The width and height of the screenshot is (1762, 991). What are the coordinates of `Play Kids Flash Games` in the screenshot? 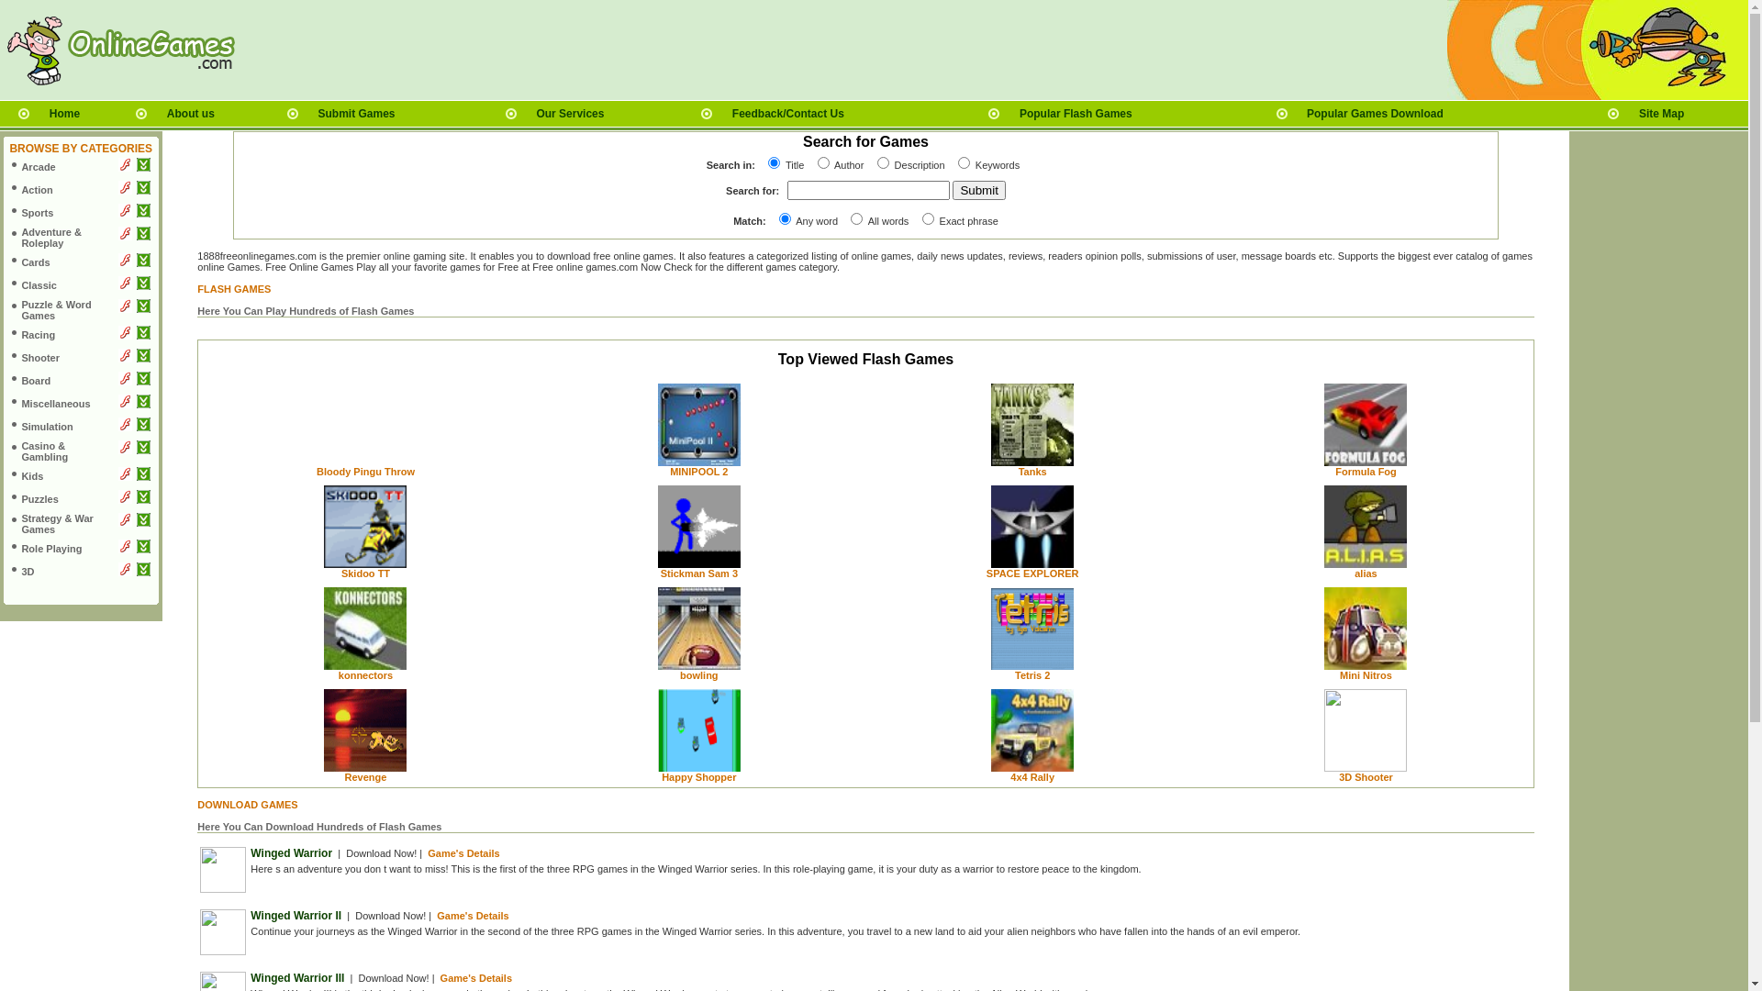 It's located at (125, 477).